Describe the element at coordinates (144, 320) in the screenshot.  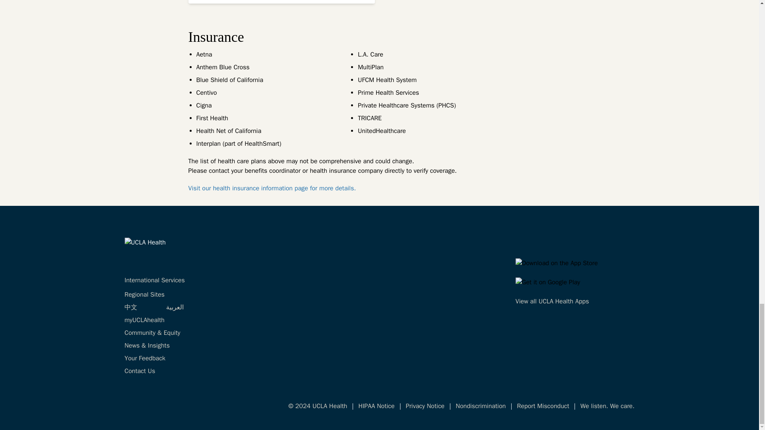
I see `myUCLAhealth Login.` at that location.